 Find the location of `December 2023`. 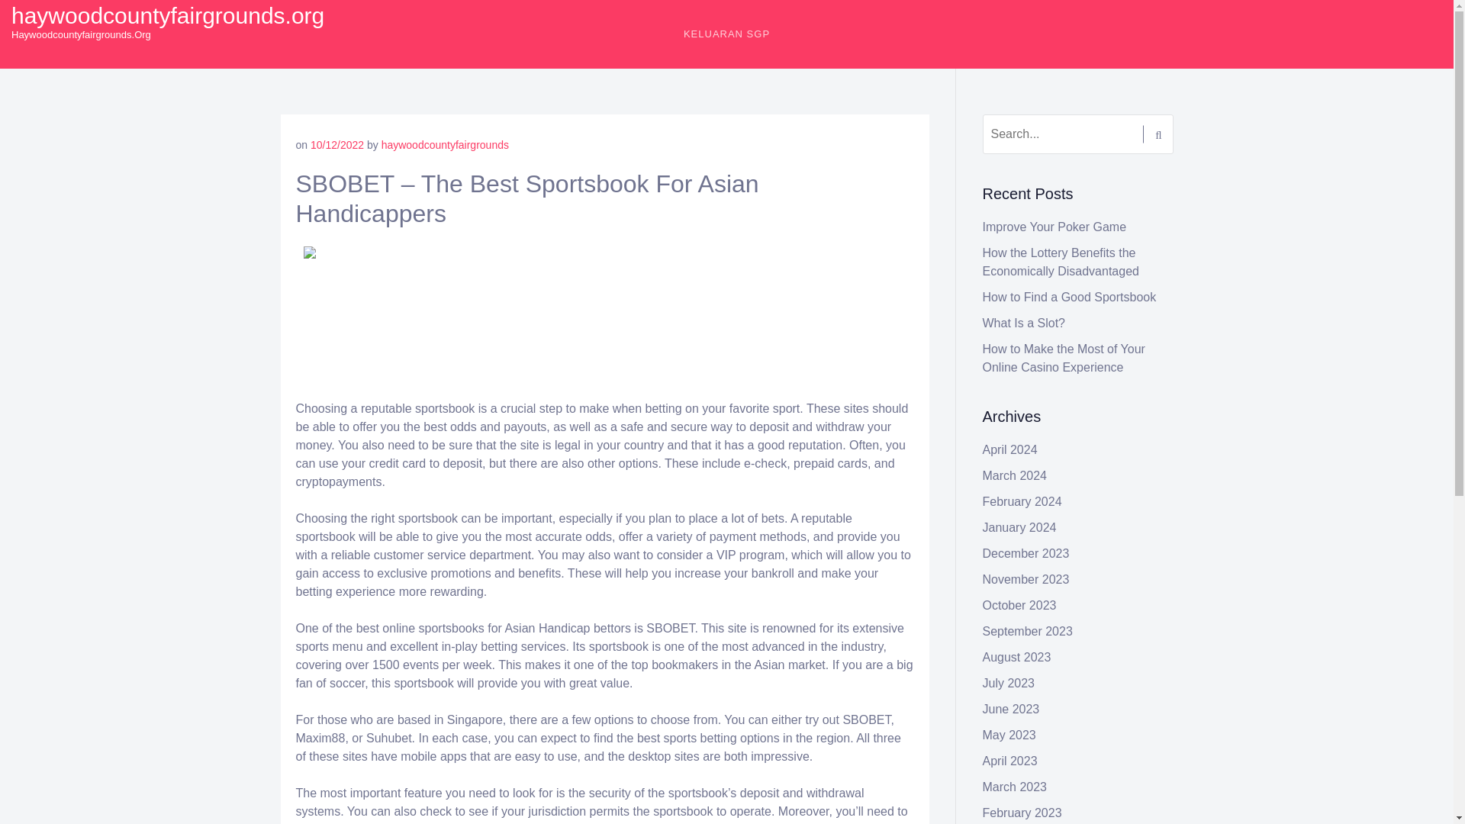

December 2023 is located at coordinates (1025, 554).